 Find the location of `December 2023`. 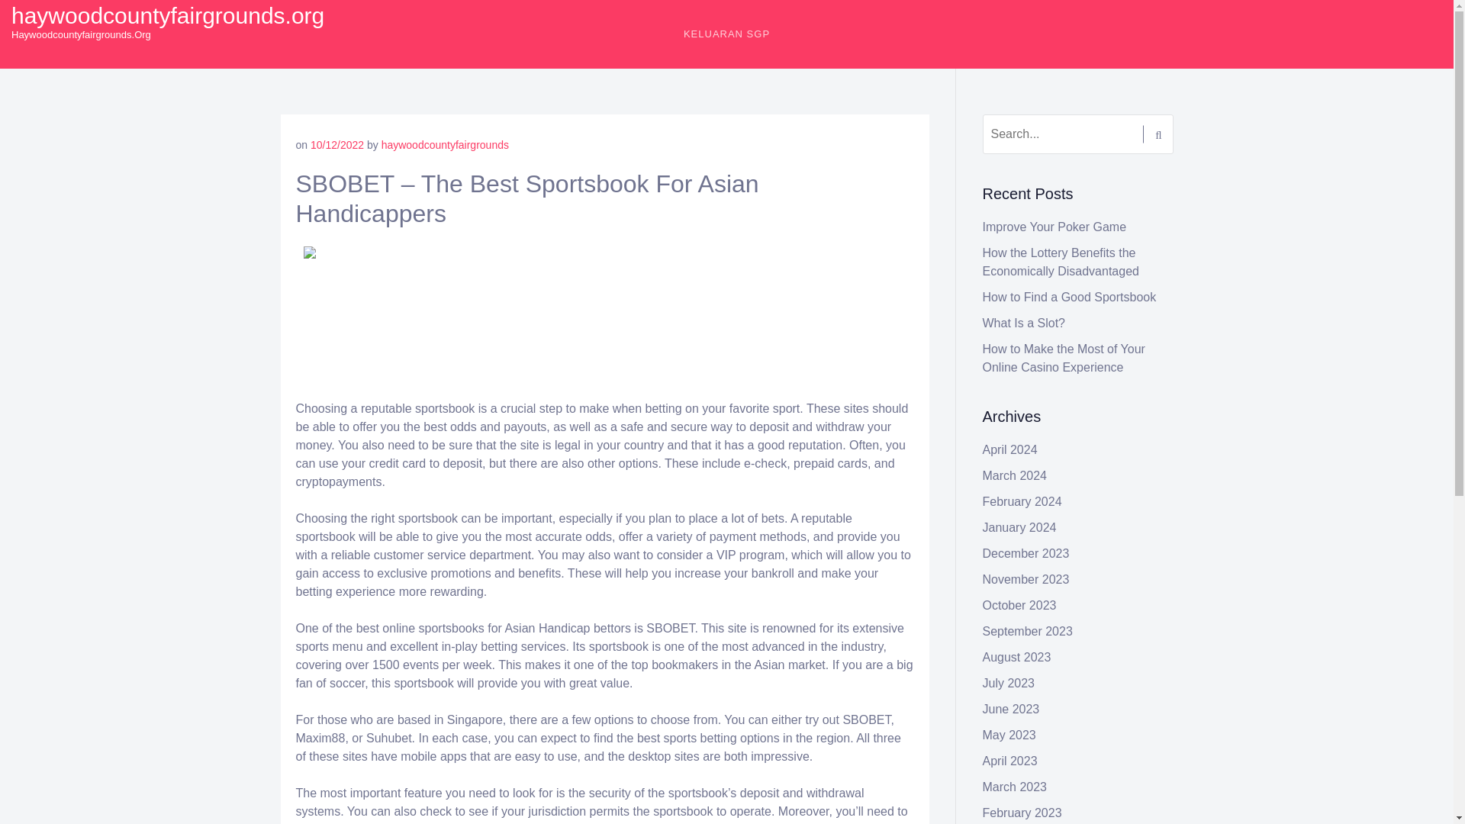

December 2023 is located at coordinates (1025, 554).